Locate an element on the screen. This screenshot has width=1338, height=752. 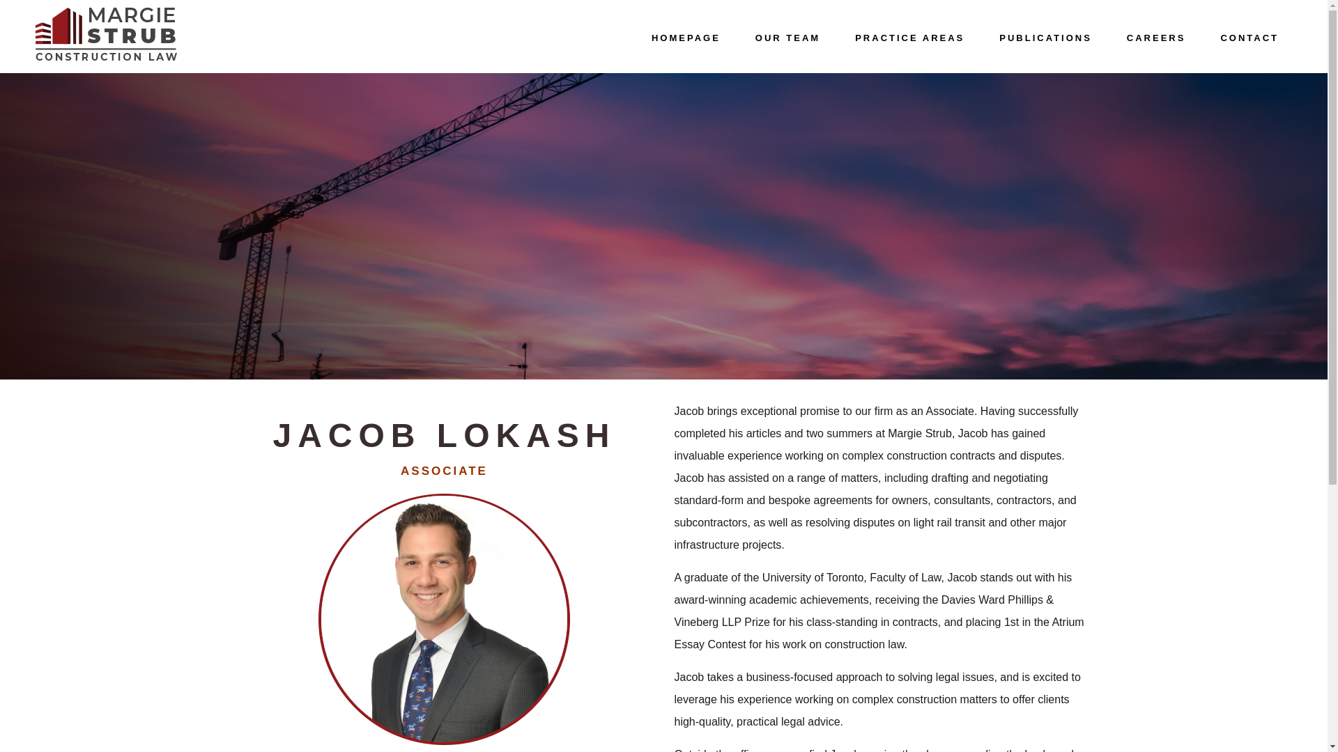
CAREERS is located at coordinates (1155, 36).